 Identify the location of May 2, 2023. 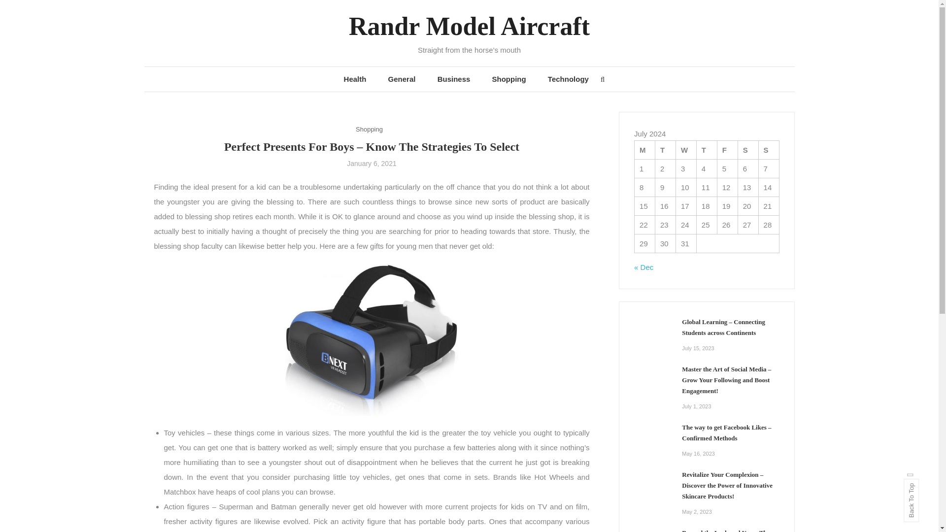
(697, 511).